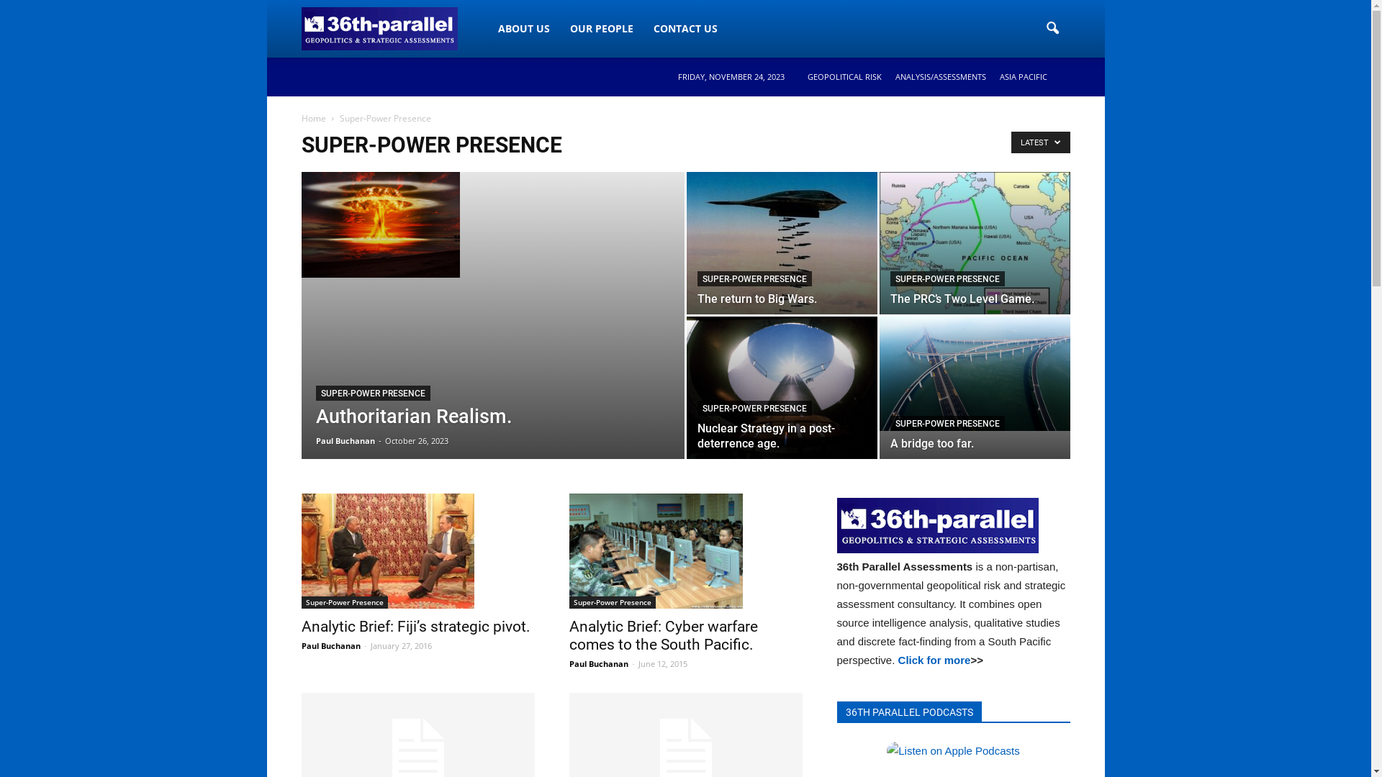  I want to click on Nuclear Strategy in a post-deterrence age., so click(782, 388).